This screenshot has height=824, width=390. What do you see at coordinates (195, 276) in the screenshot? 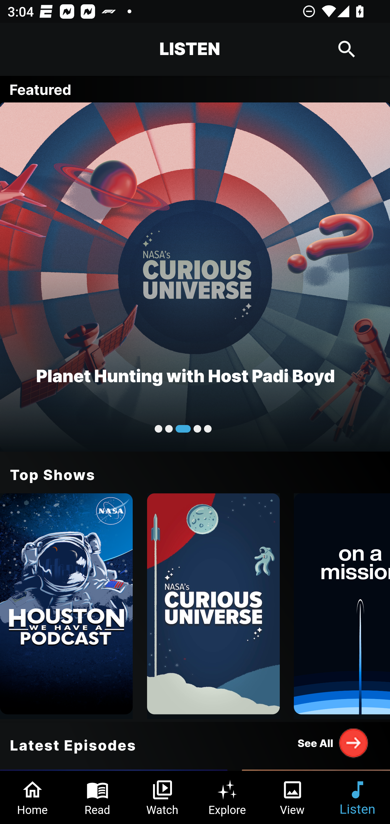
I see `Planet Hunting with Host Padi Boyd` at bounding box center [195, 276].